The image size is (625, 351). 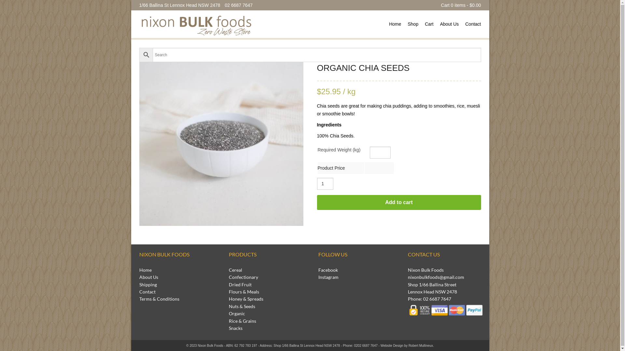 What do you see at coordinates (237, 313) in the screenshot?
I see `Organic` at bounding box center [237, 313].